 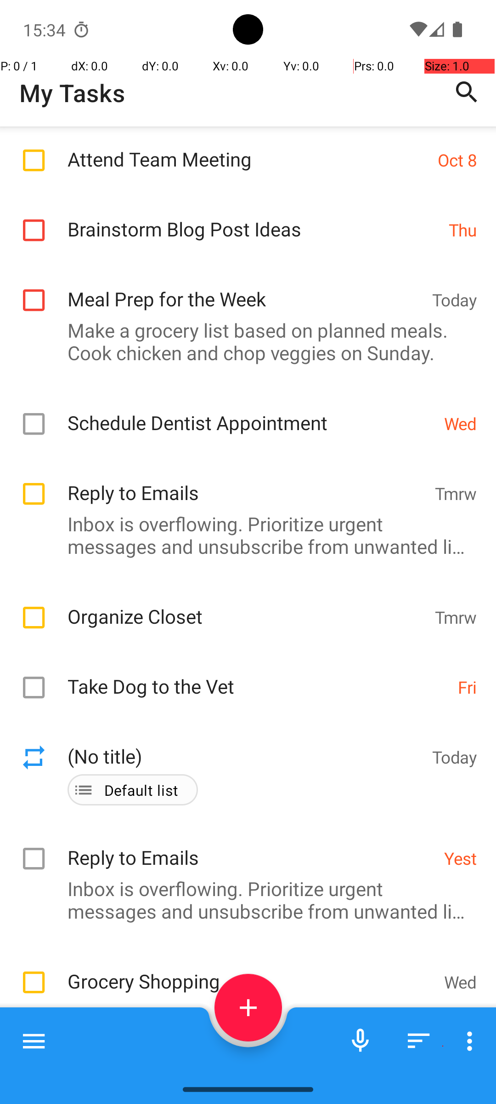 What do you see at coordinates (245, 683) in the screenshot?
I see `(No title)` at bounding box center [245, 683].